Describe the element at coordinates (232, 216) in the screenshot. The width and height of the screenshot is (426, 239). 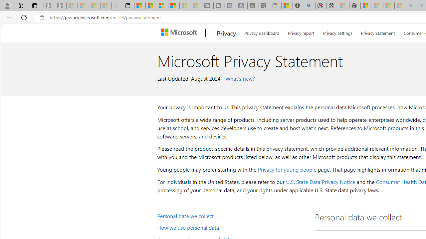
I see `Personal data we collect` at that location.